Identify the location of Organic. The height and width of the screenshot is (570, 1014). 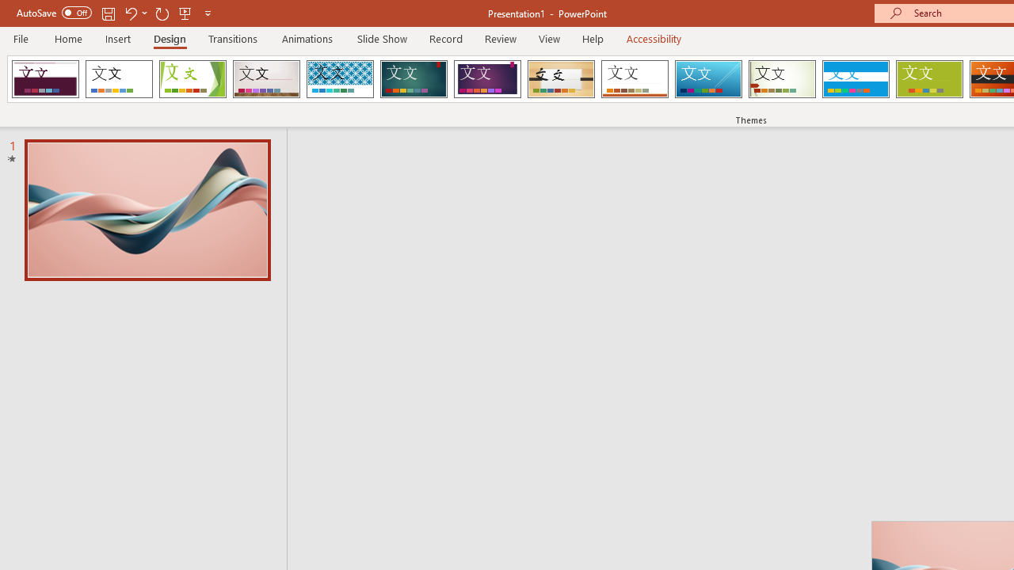
(561, 79).